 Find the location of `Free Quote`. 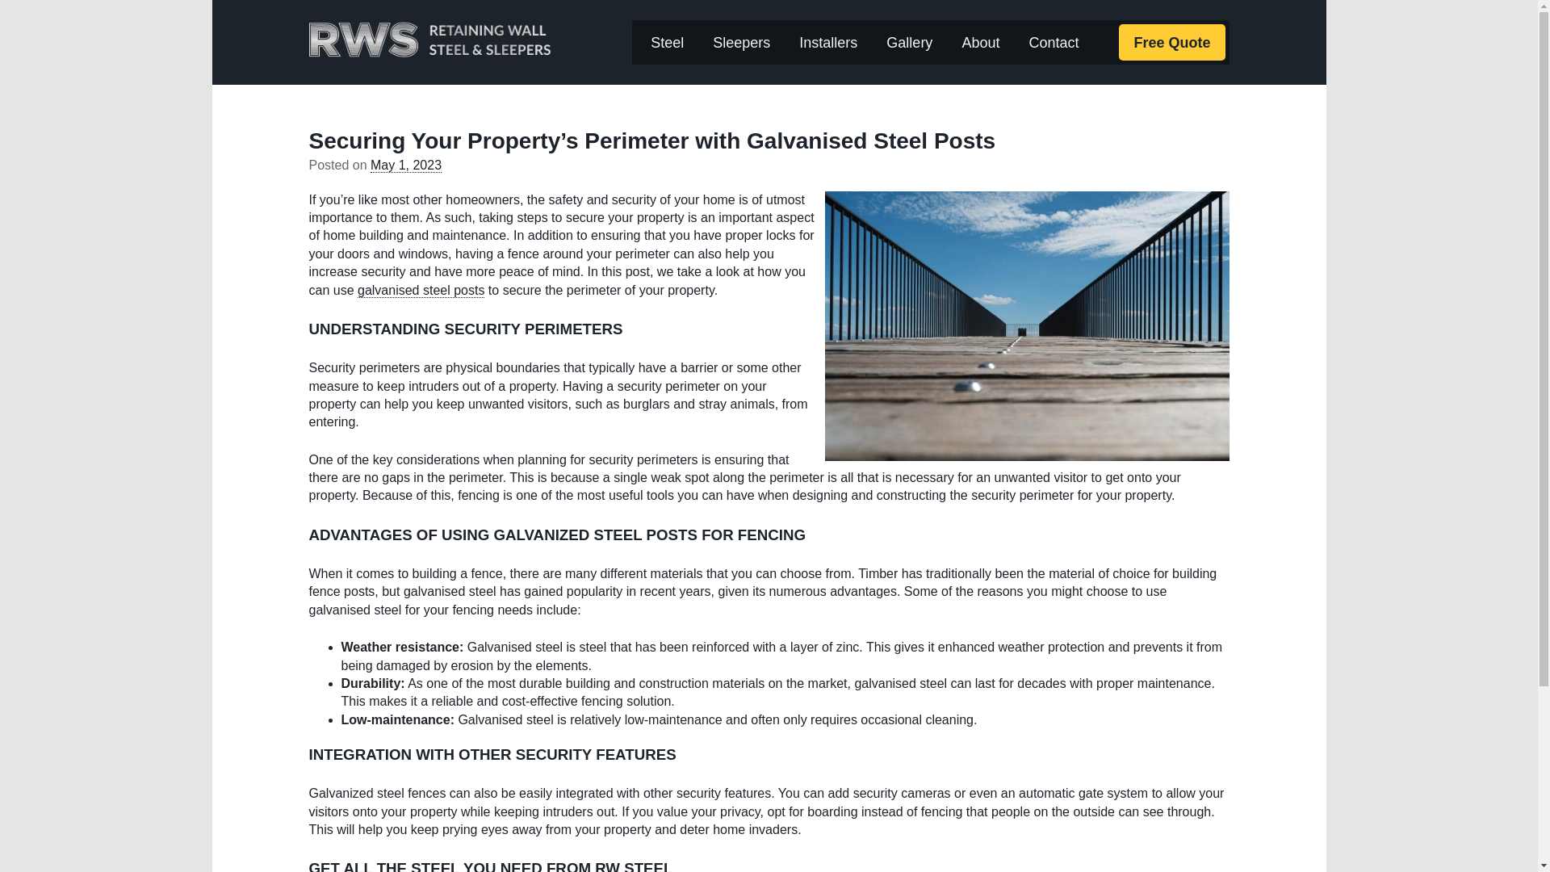

Free Quote is located at coordinates (1171, 42).